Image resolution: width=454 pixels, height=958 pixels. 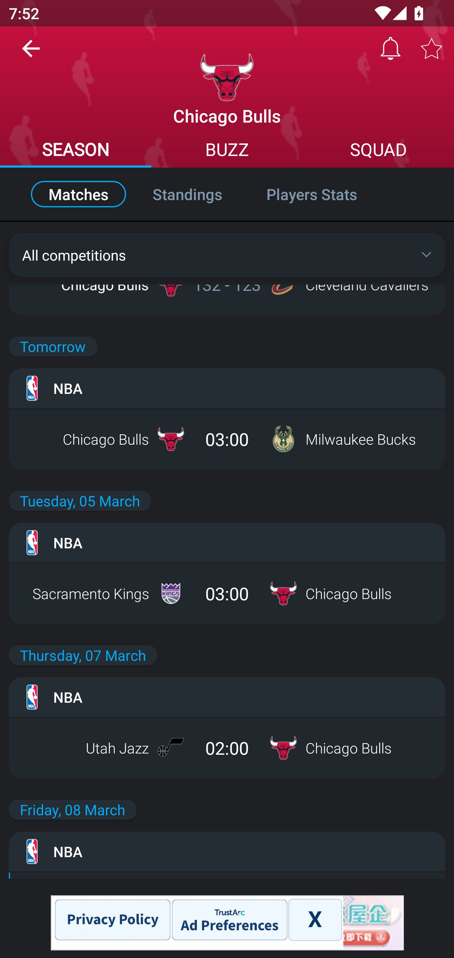 I want to click on SQUAD, so click(x=378, y=151).